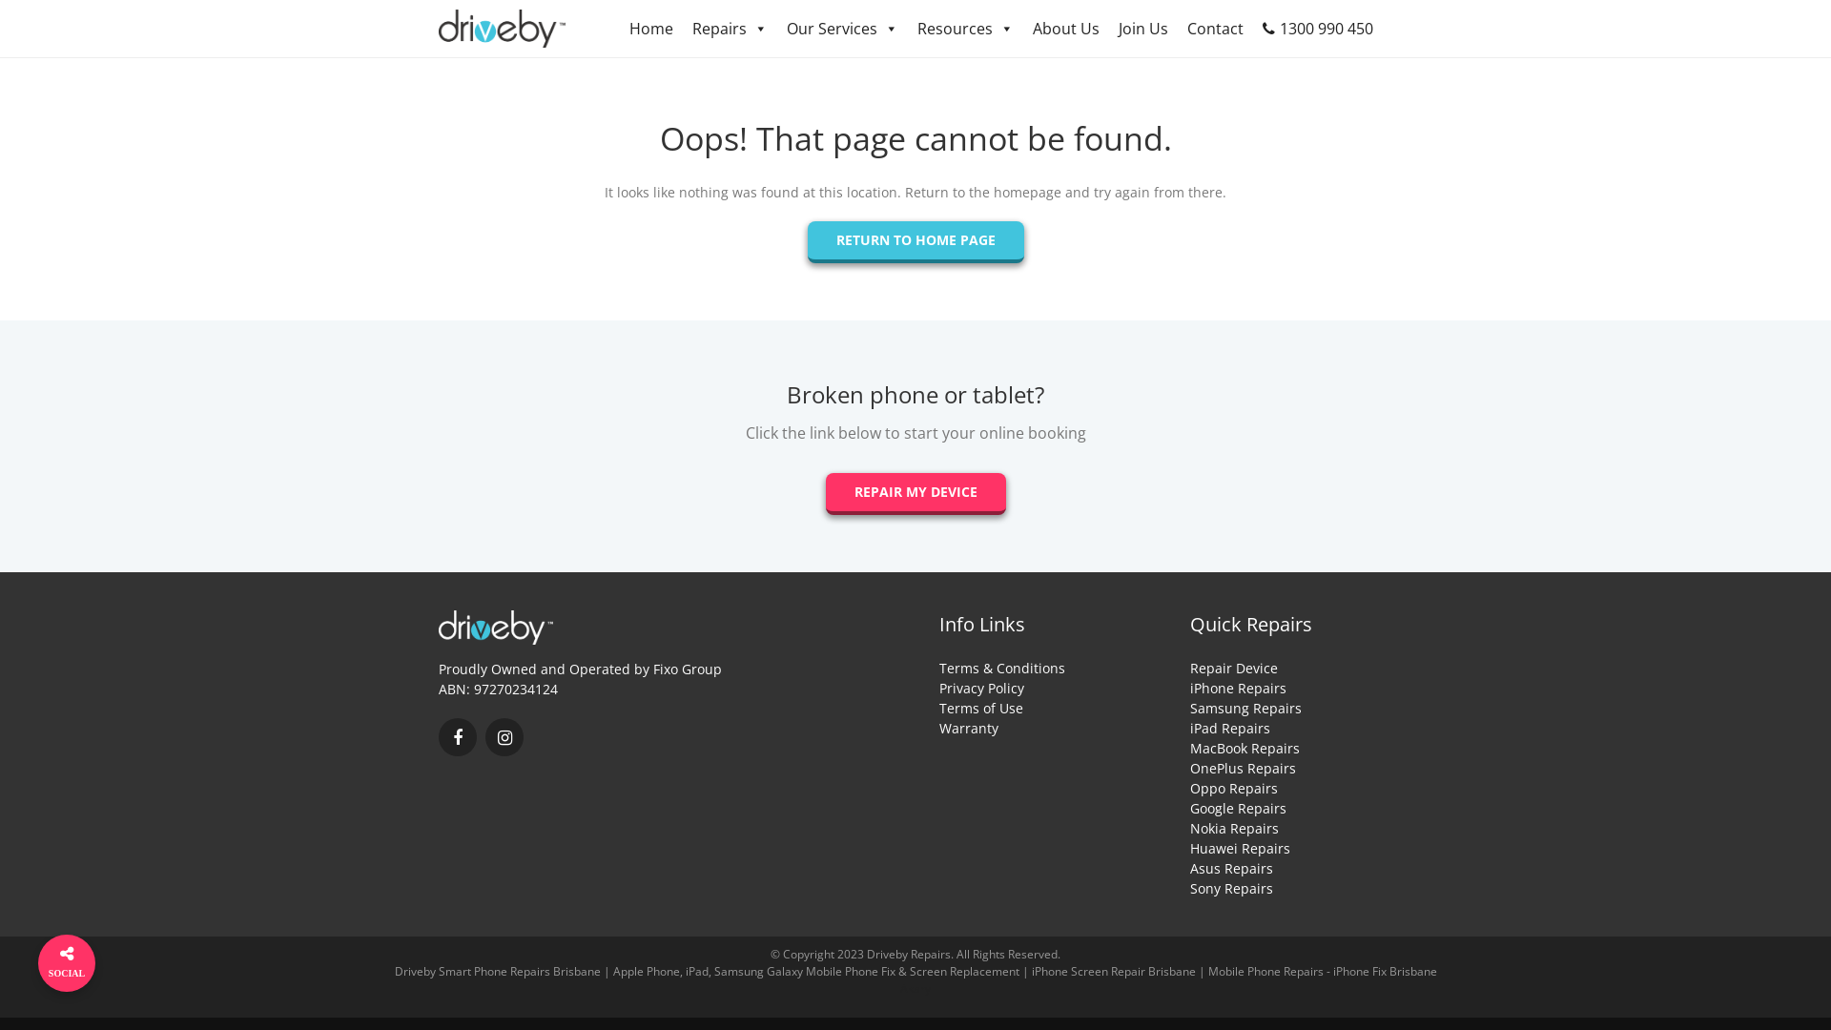 This screenshot has width=1831, height=1030. I want to click on About Us, so click(1066, 29).